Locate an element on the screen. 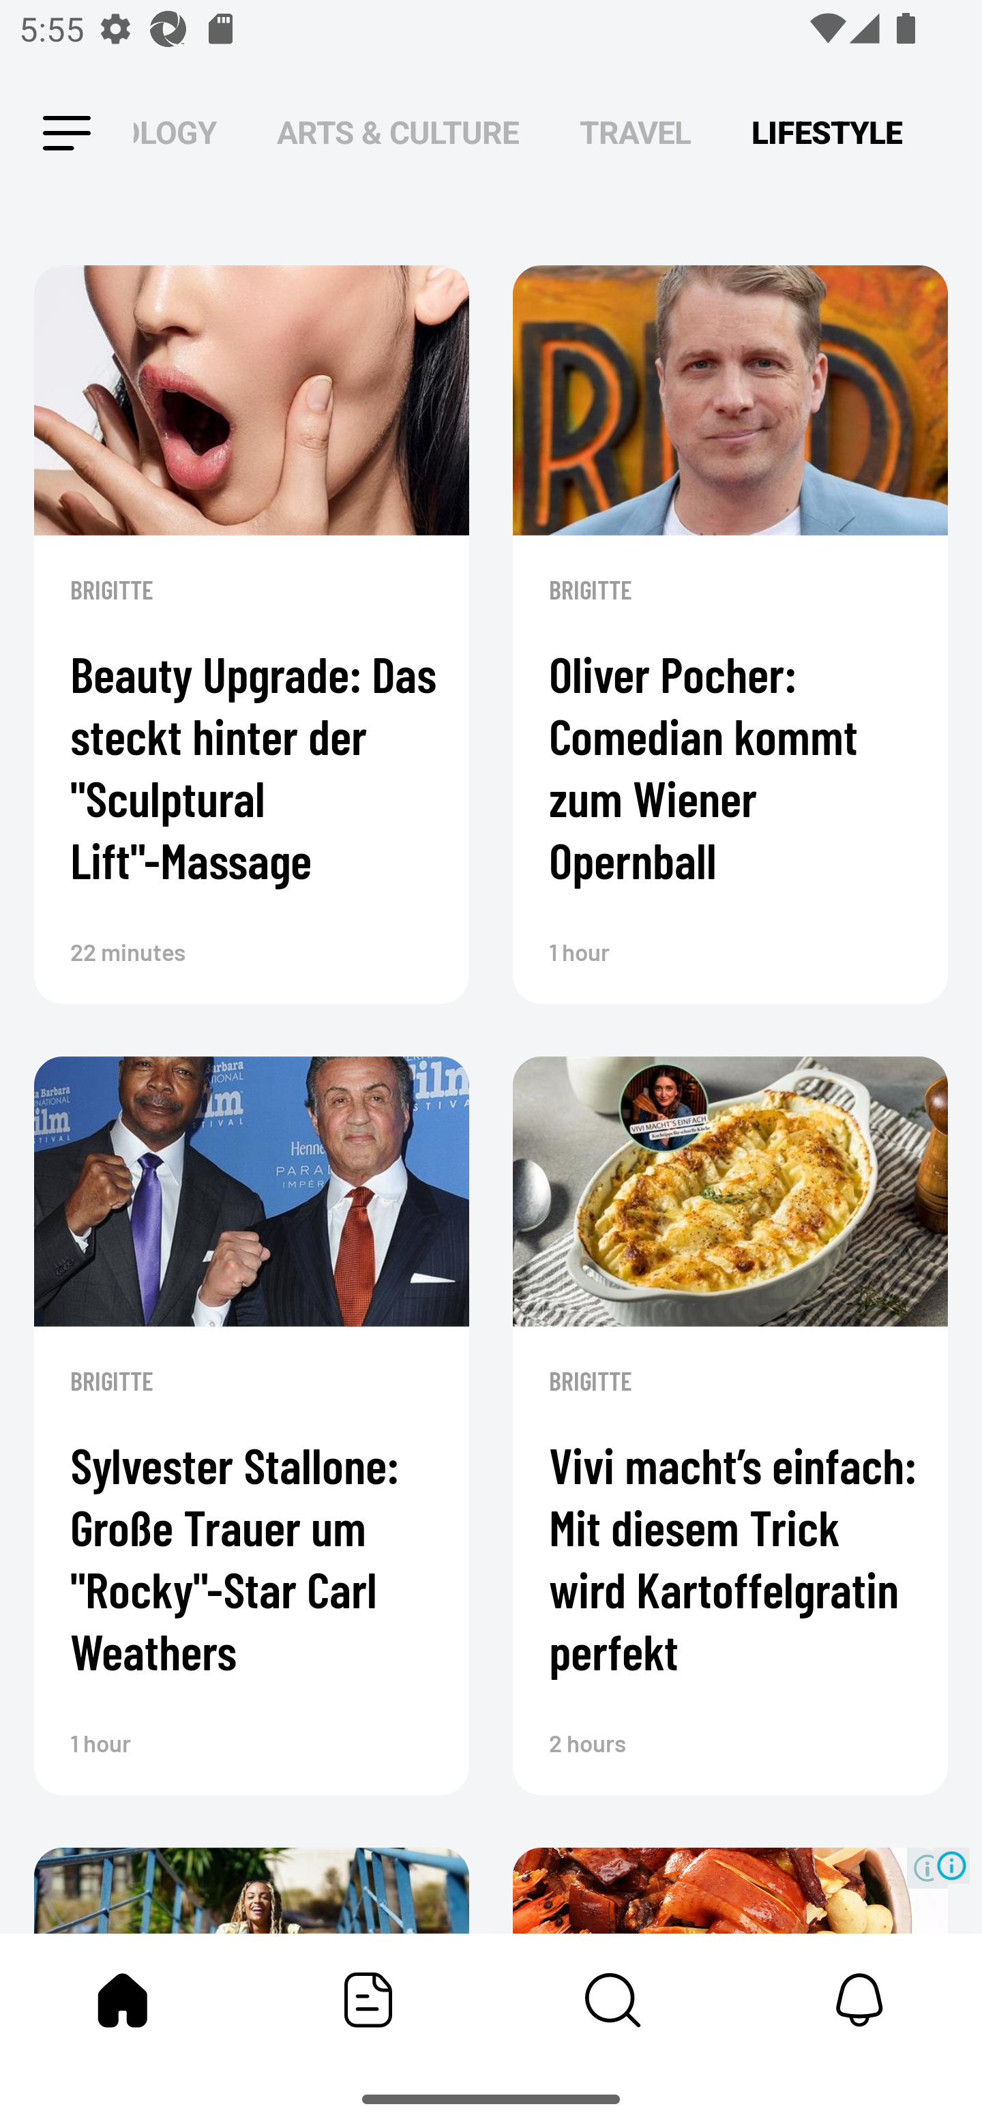 The height and width of the screenshot is (2128, 982). Featured is located at coordinates (368, 2000).